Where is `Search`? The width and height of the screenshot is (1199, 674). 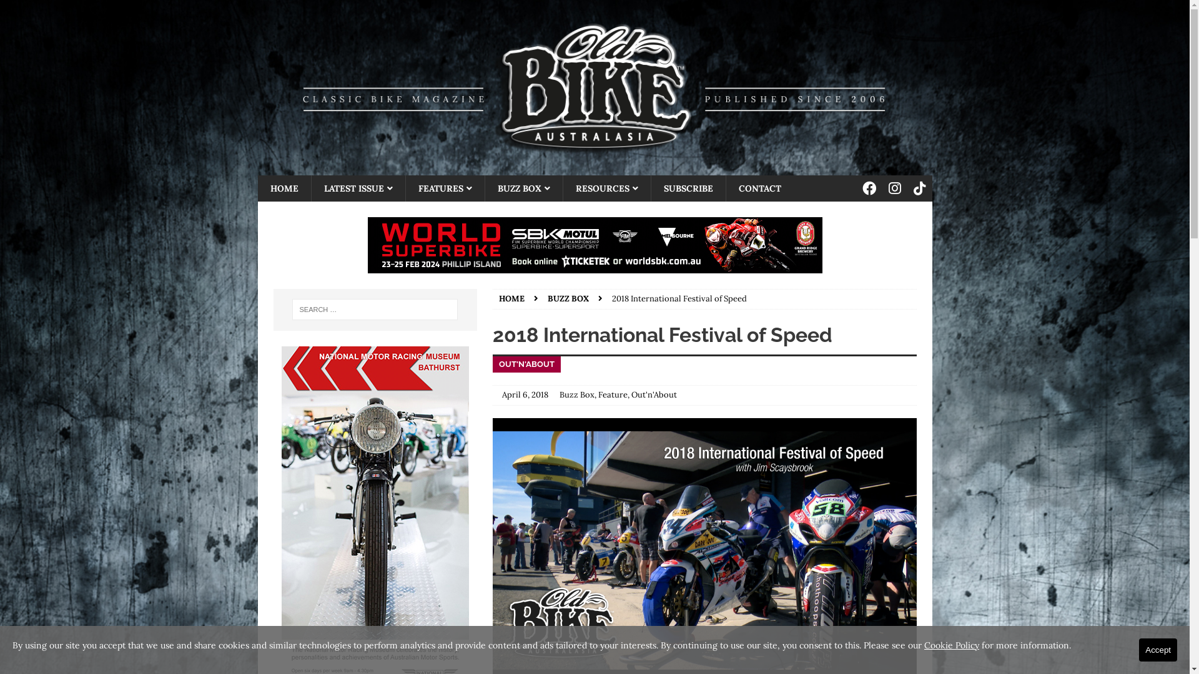 Search is located at coordinates (47, 10).